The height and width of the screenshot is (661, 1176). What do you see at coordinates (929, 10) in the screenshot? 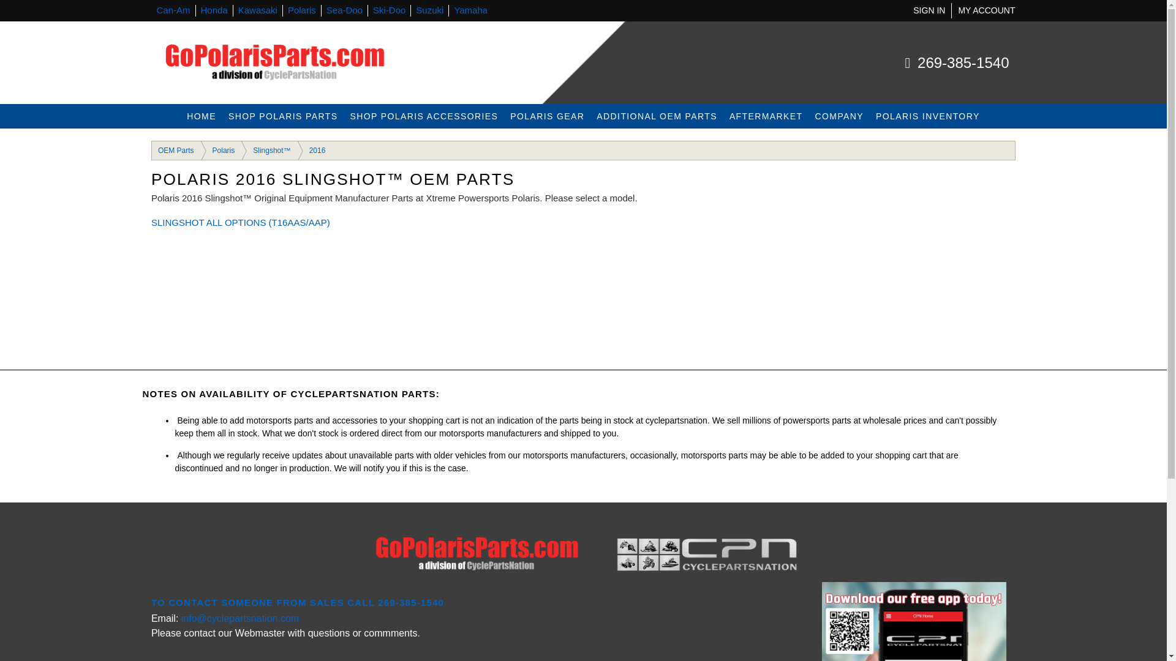
I see `SIGN IN` at bounding box center [929, 10].